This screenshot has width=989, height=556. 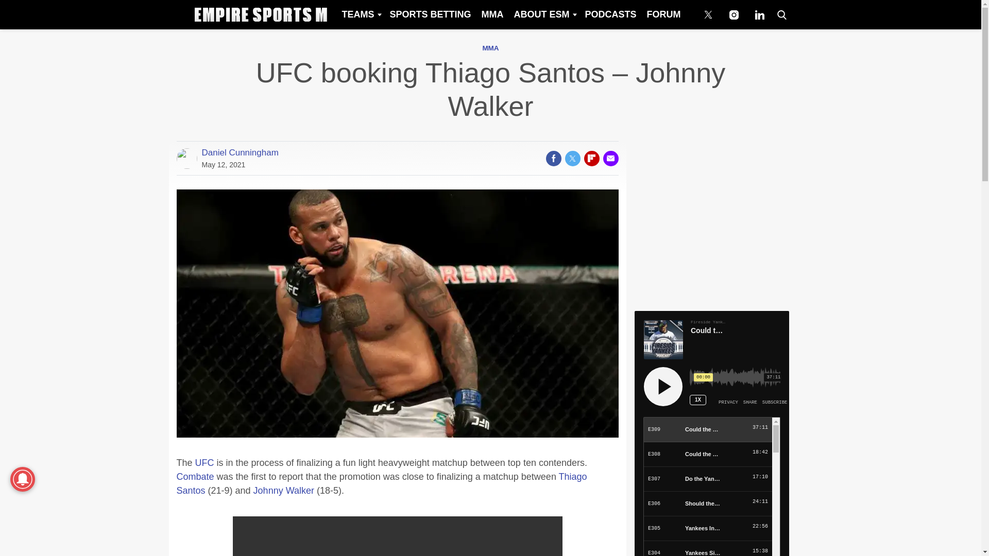 I want to click on SPORTS BETTING, so click(x=430, y=14).